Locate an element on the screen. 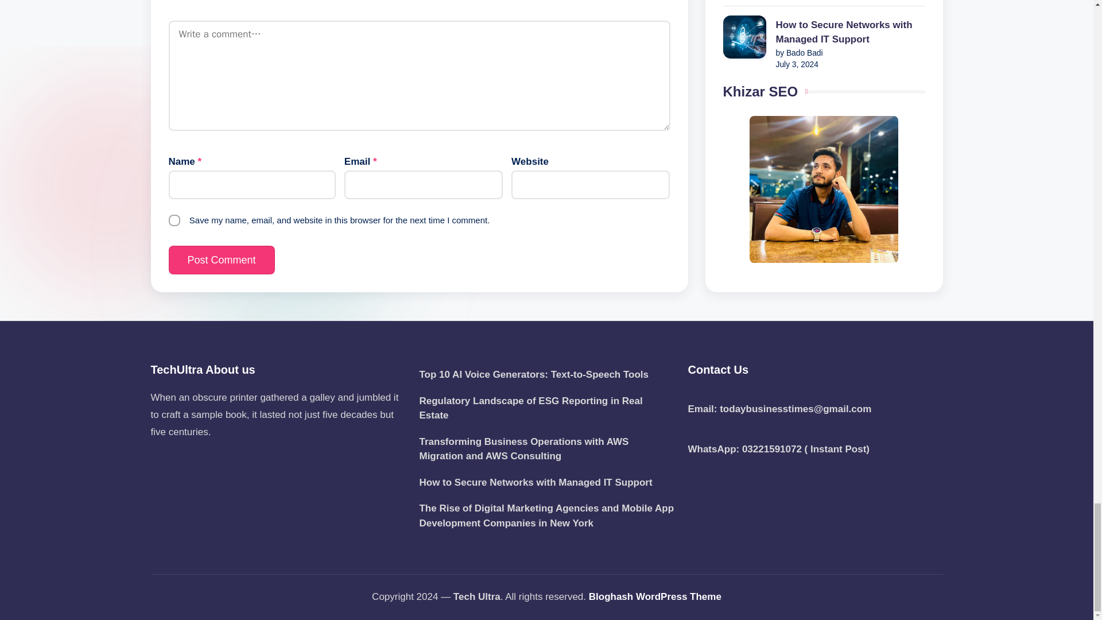  Post Comment is located at coordinates (222, 259).